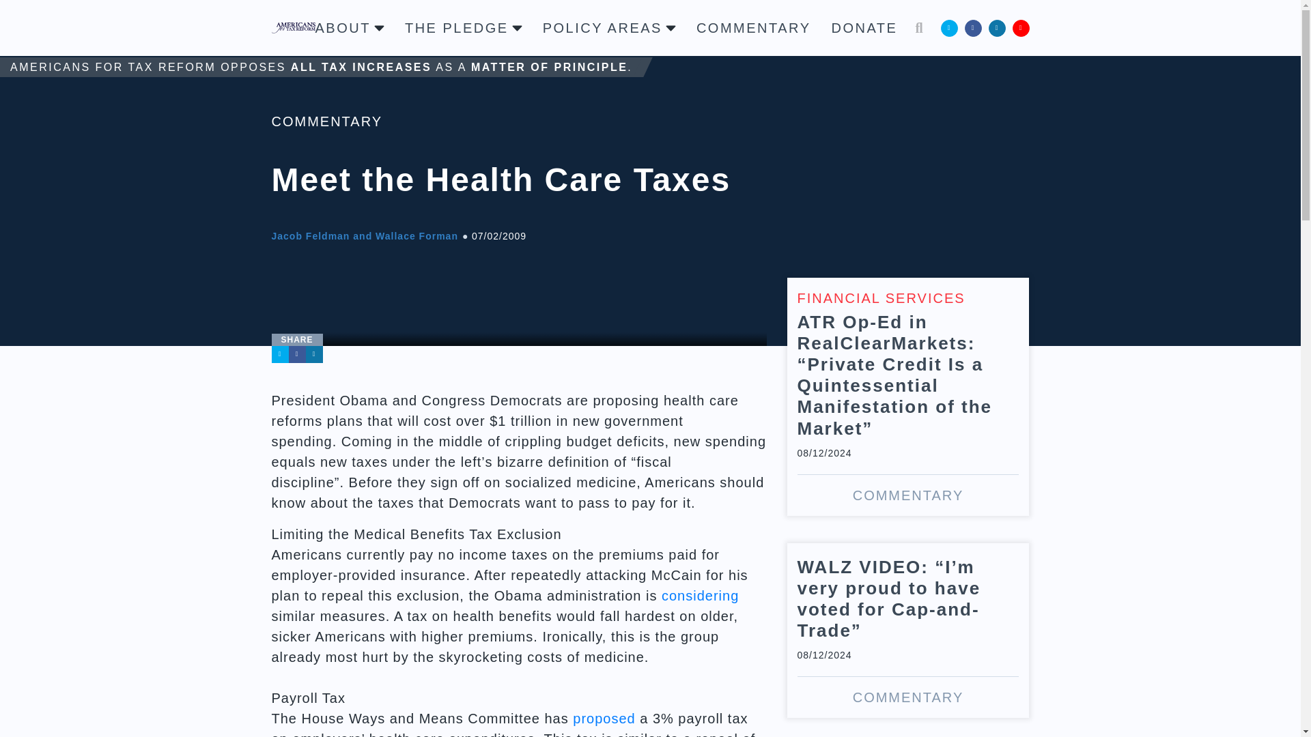  What do you see at coordinates (326, 121) in the screenshot?
I see `COMMENTARY` at bounding box center [326, 121].